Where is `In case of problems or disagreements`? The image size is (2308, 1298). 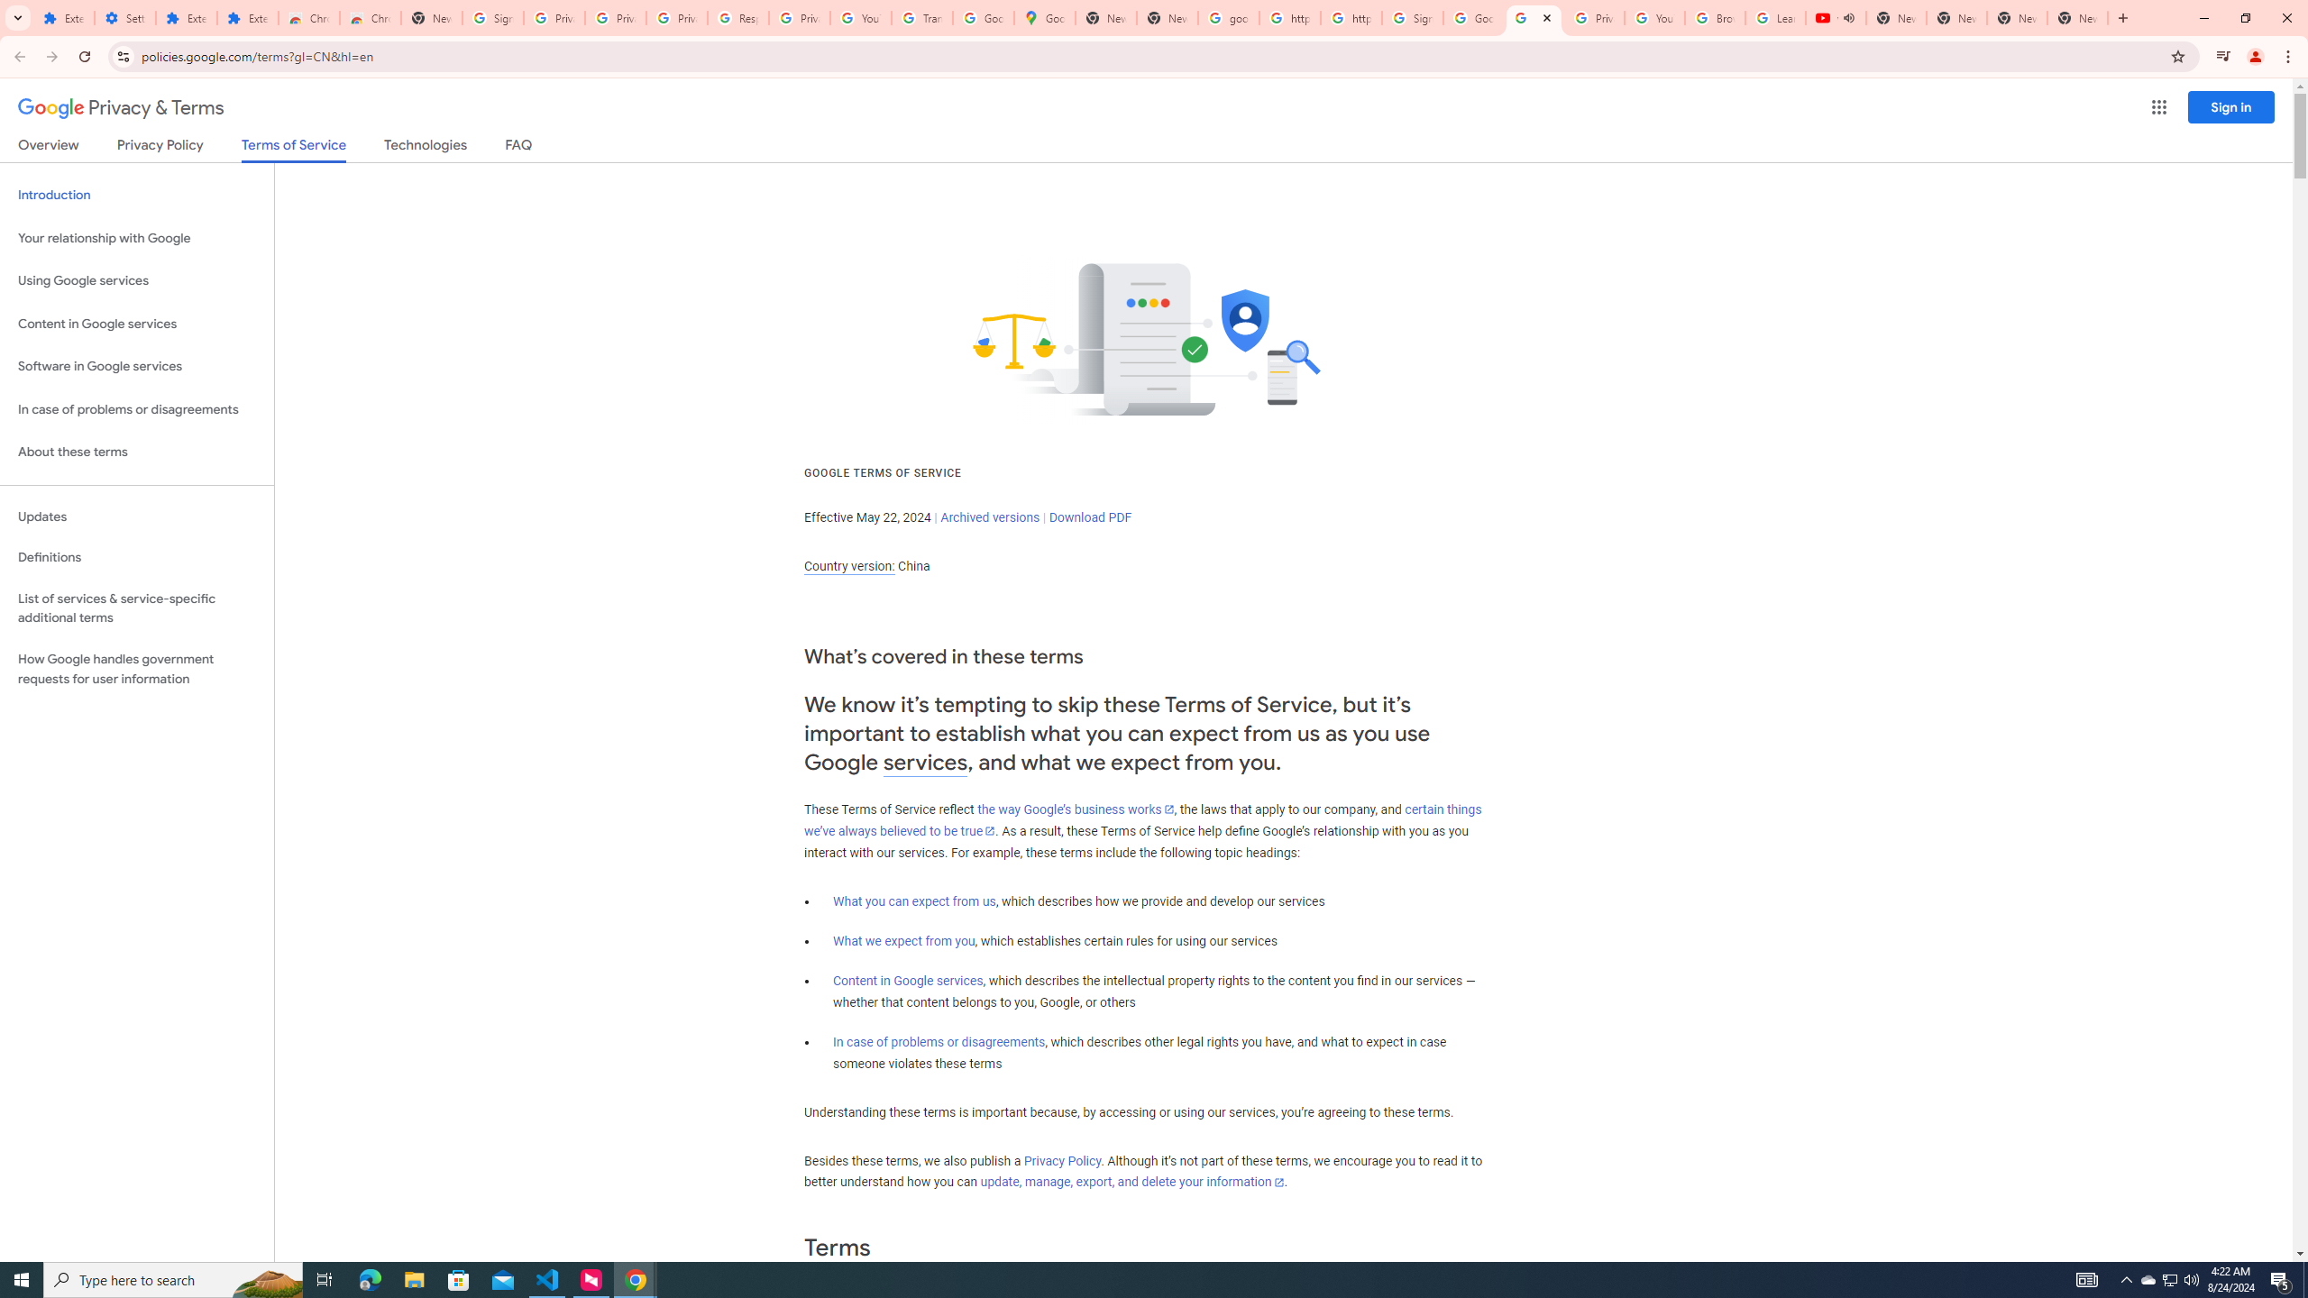 In case of problems or disagreements is located at coordinates (939, 1042).